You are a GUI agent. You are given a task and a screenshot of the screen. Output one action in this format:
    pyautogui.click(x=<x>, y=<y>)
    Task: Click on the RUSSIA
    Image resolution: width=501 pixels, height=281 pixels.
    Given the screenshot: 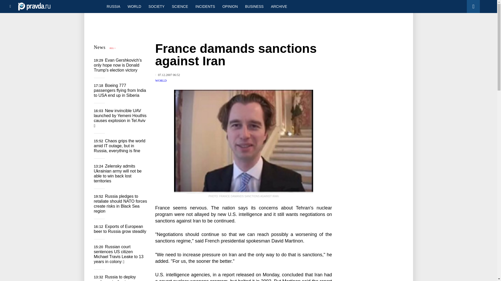 What is the action you would take?
    pyautogui.click(x=113, y=6)
    